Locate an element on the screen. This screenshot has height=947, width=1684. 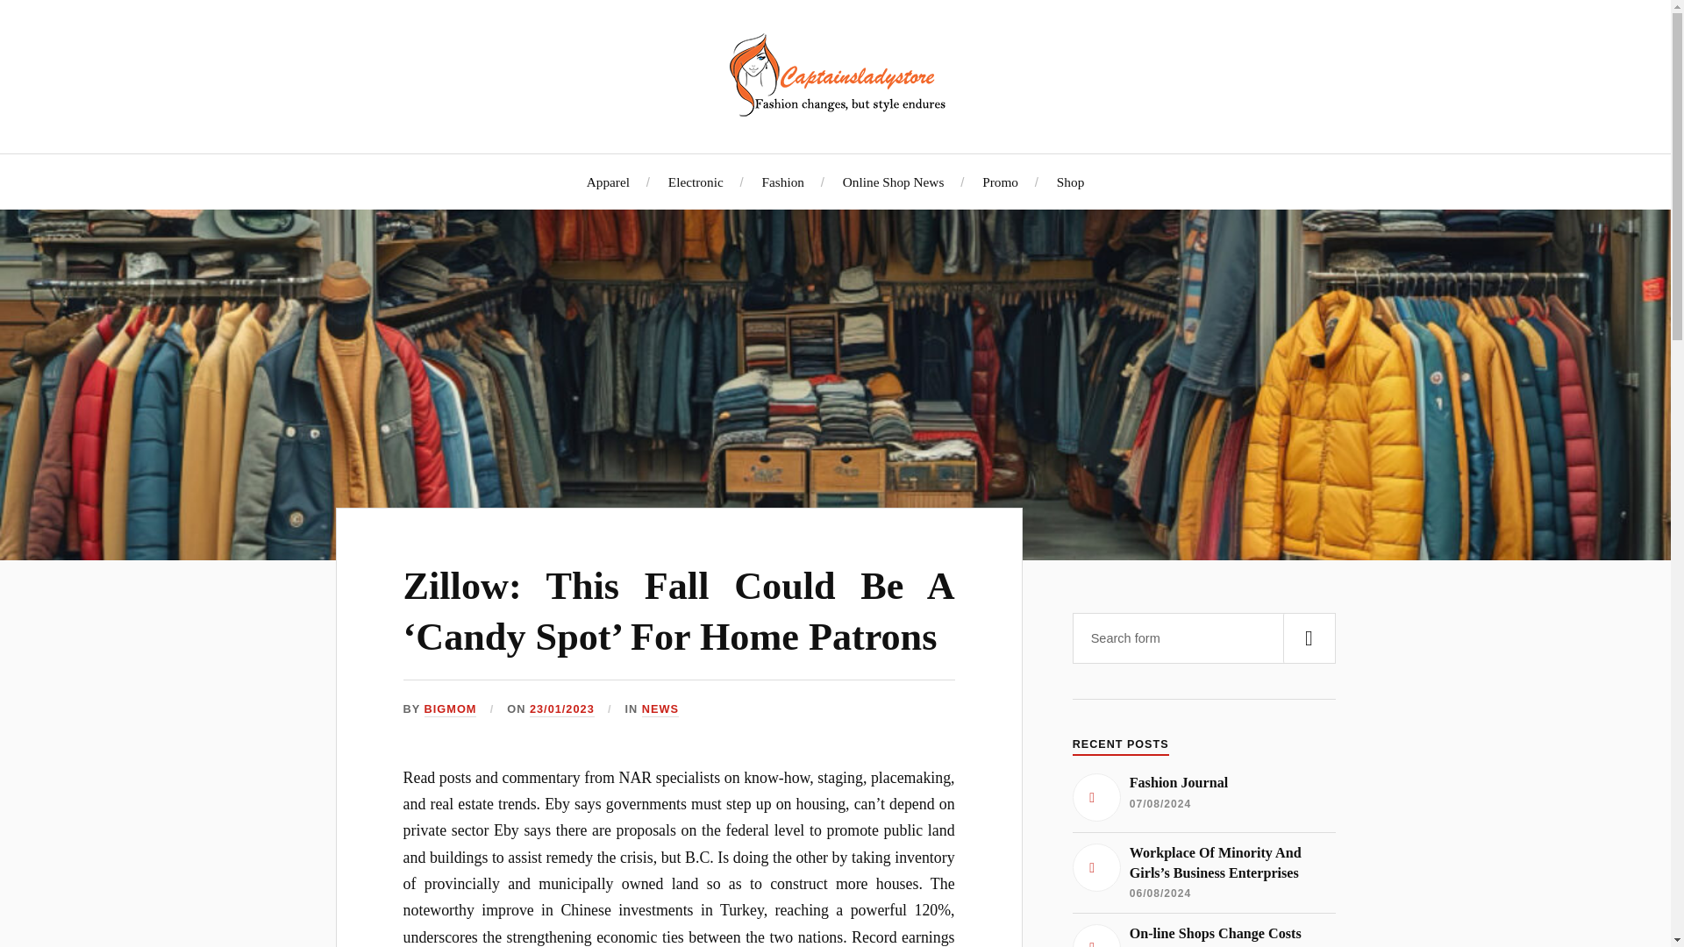
Electronic is located at coordinates (696, 182).